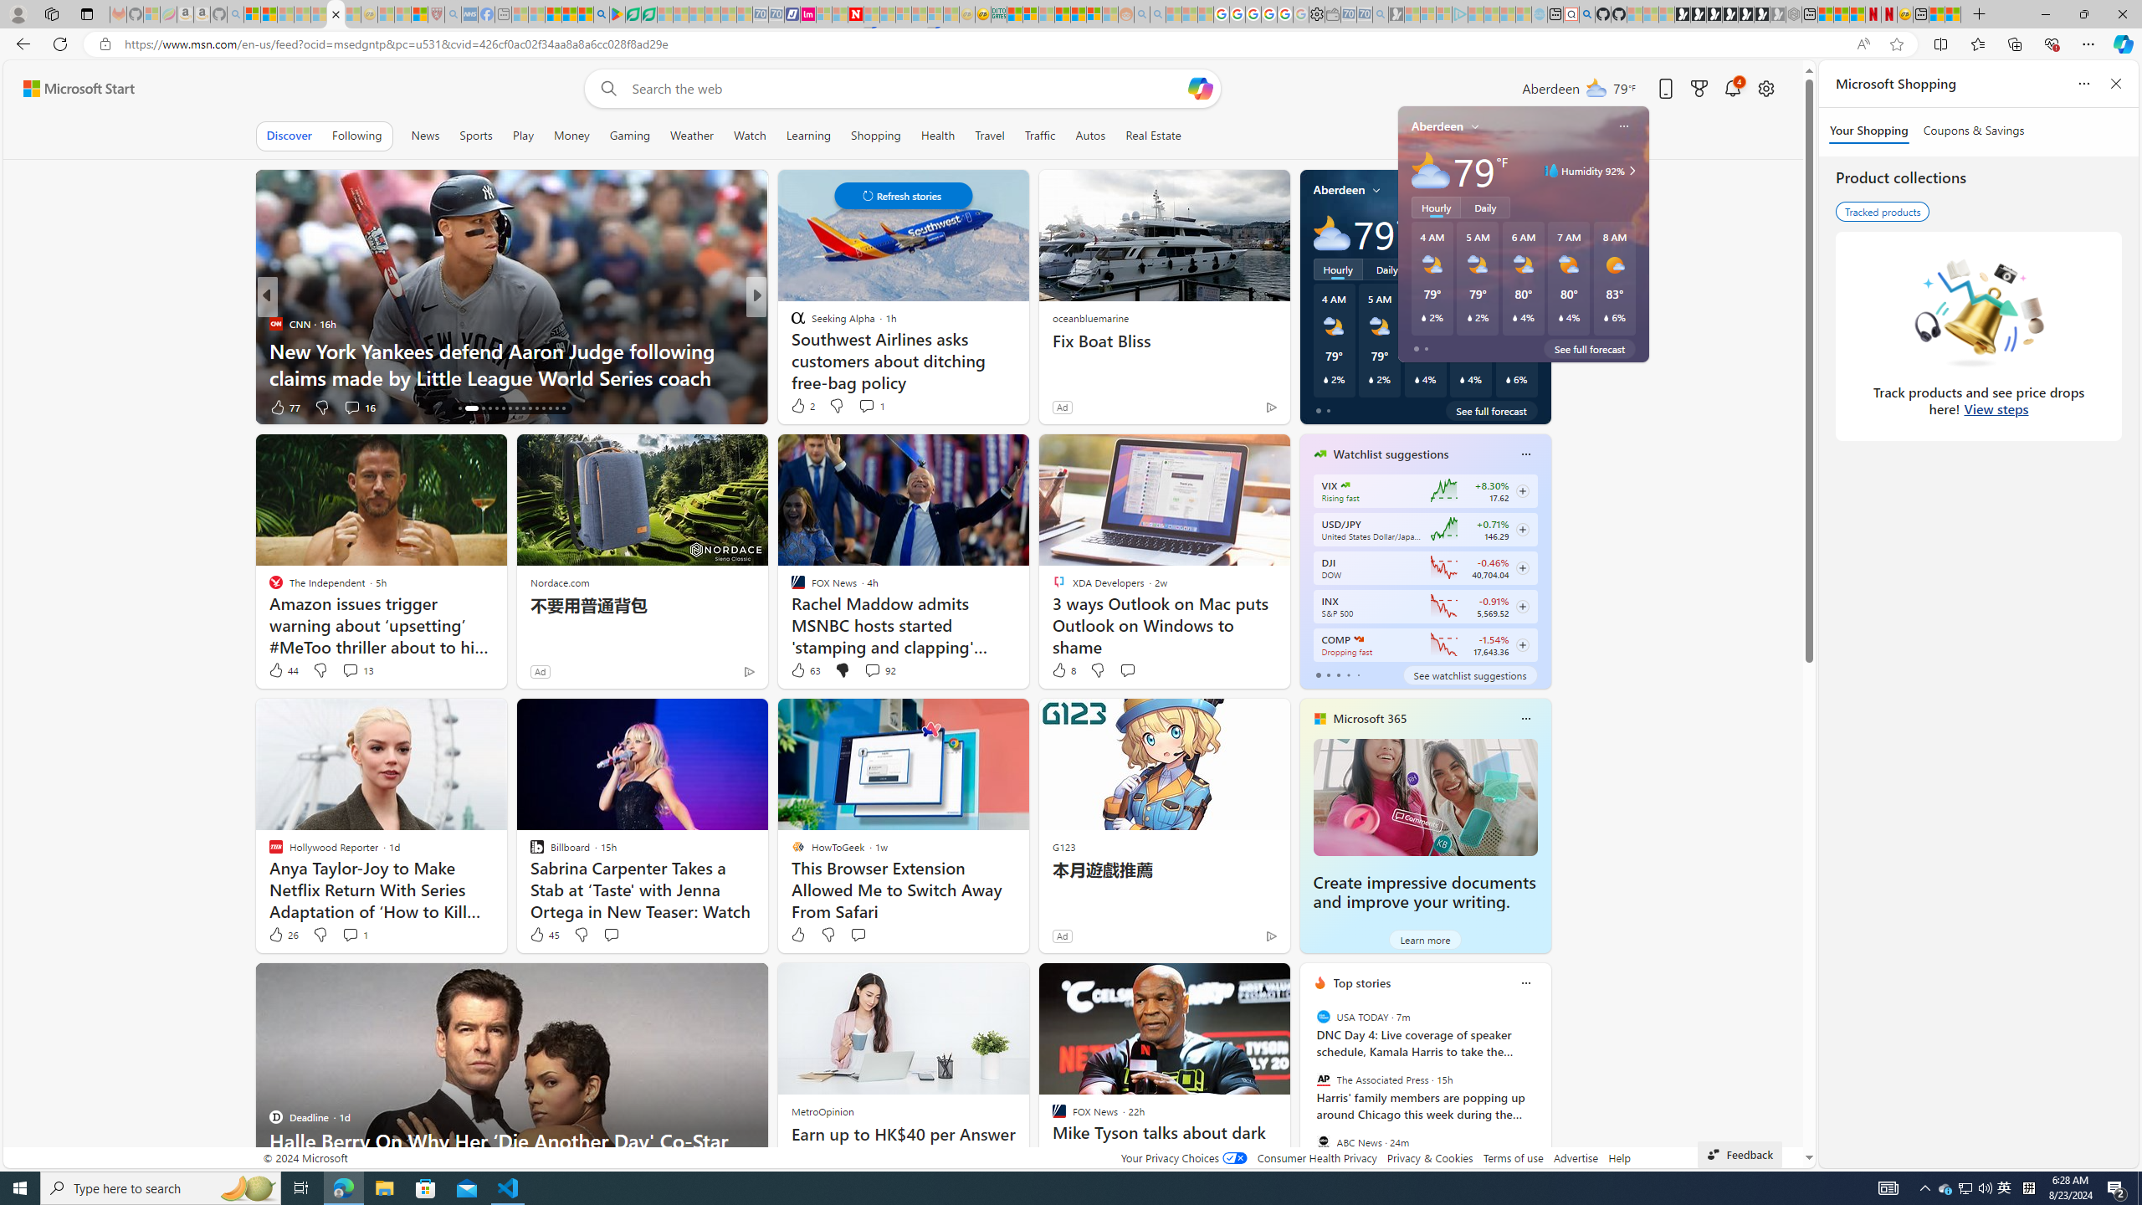 The image size is (2142, 1205). What do you see at coordinates (791, 323) in the screenshot?
I see `The Independent` at bounding box center [791, 323].